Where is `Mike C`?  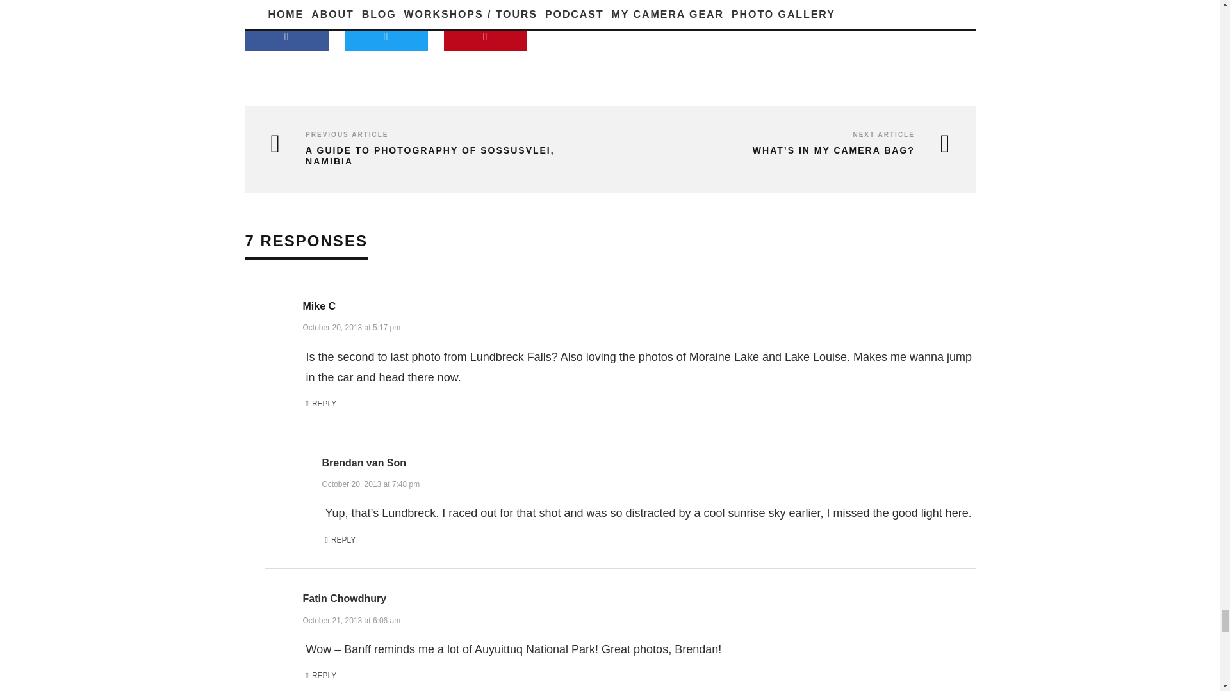
Mike C is located at coordinates (319, 306).